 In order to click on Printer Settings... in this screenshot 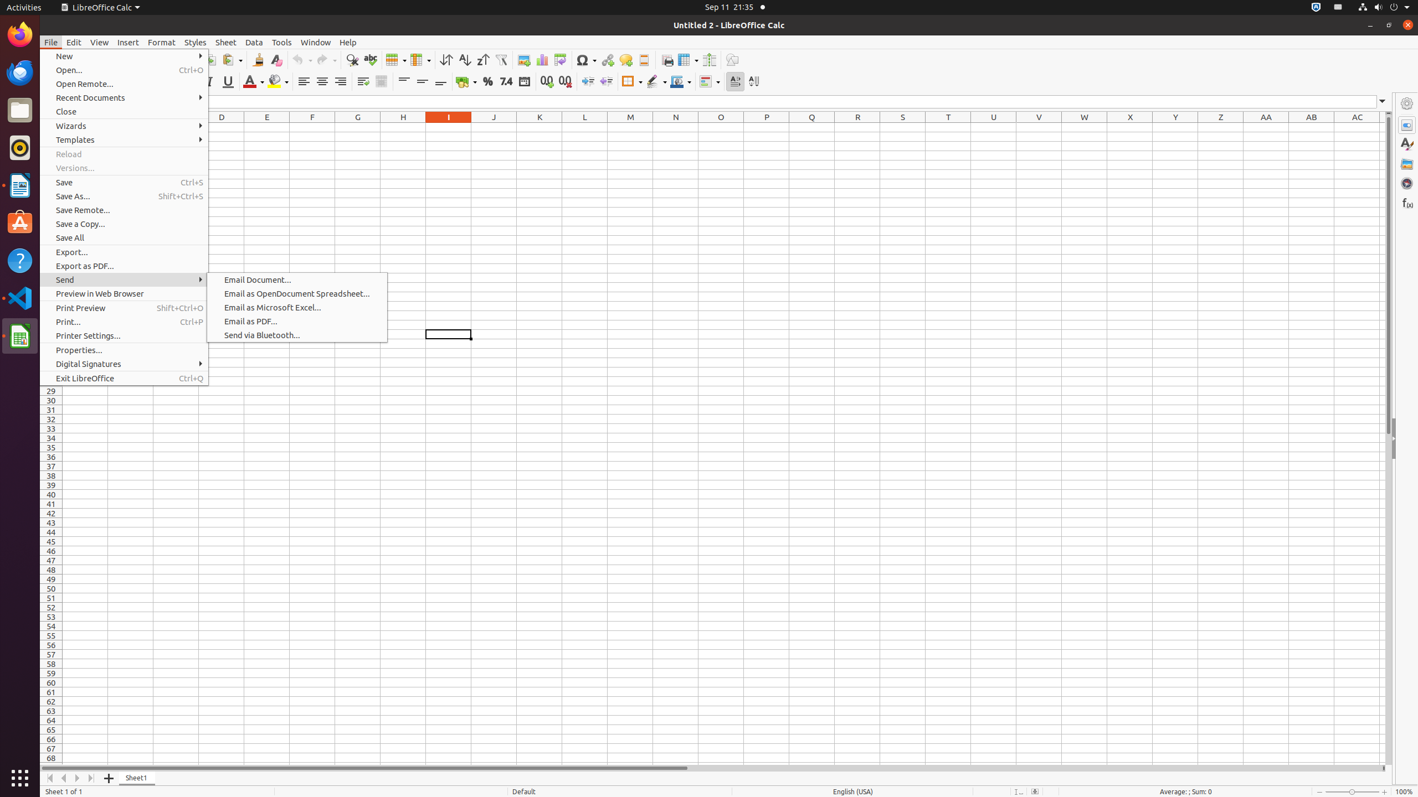, I will do `click(124, 335)`.